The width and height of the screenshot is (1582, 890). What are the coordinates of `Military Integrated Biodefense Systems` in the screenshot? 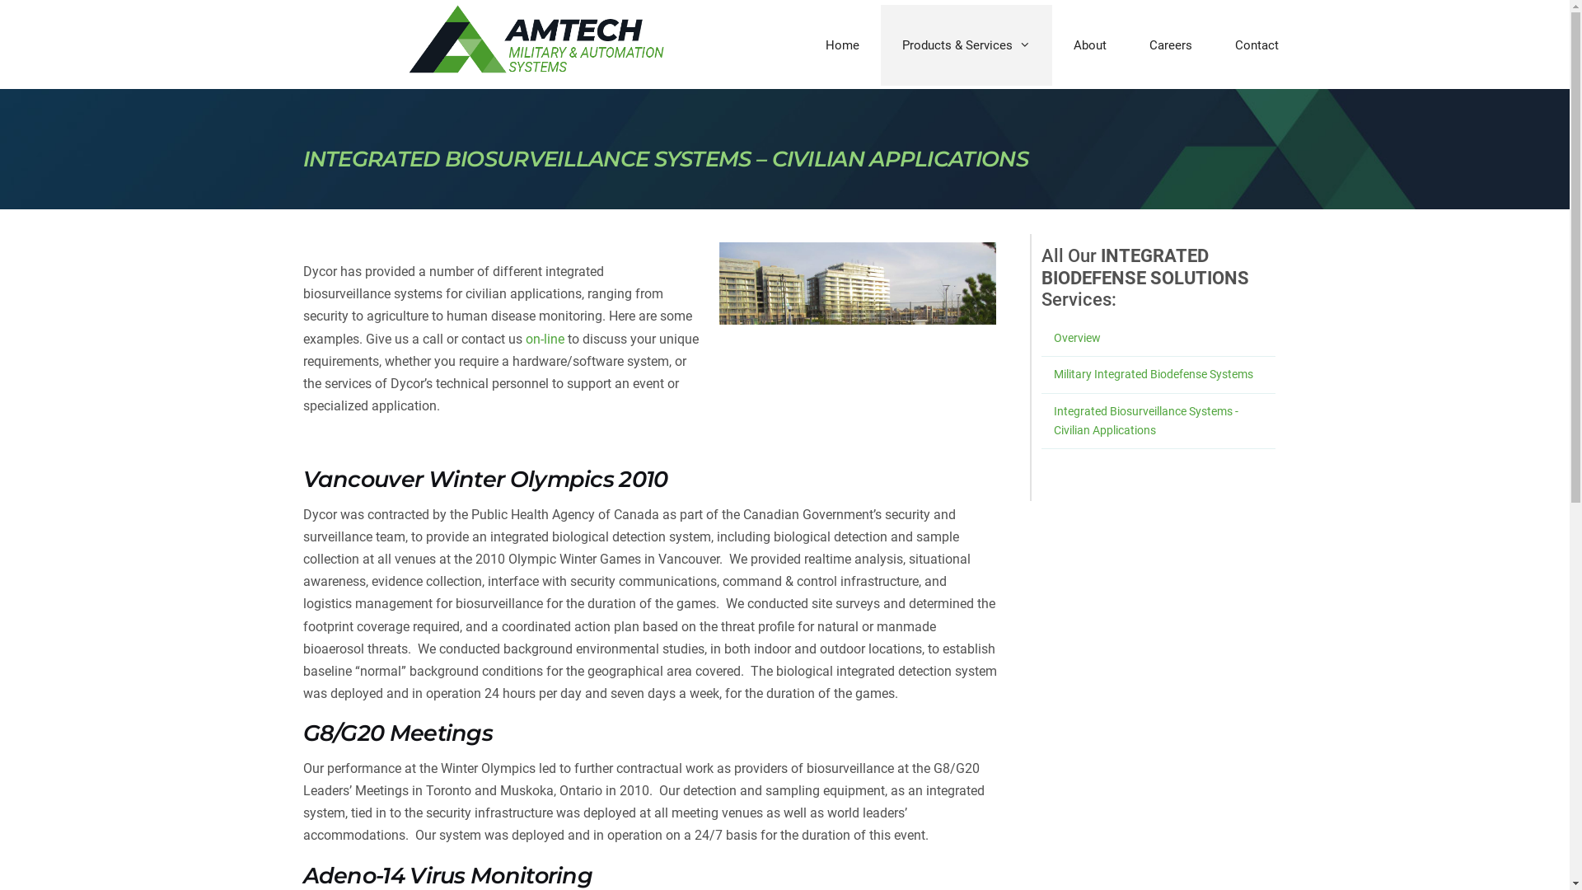 It's located at (1154, 374).